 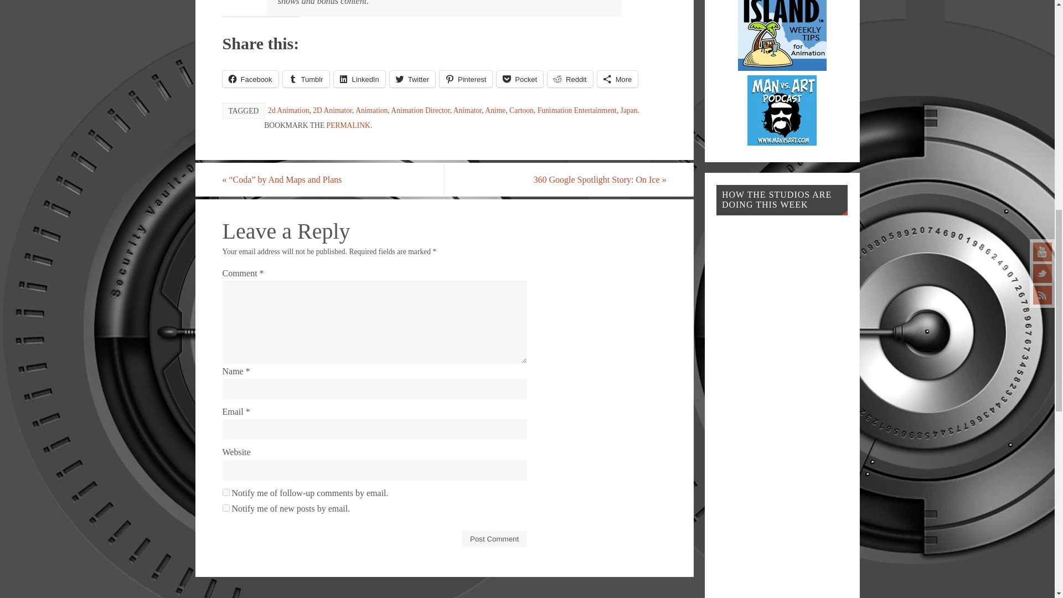 I want to click on subscribe, so click(x=226, y=493).